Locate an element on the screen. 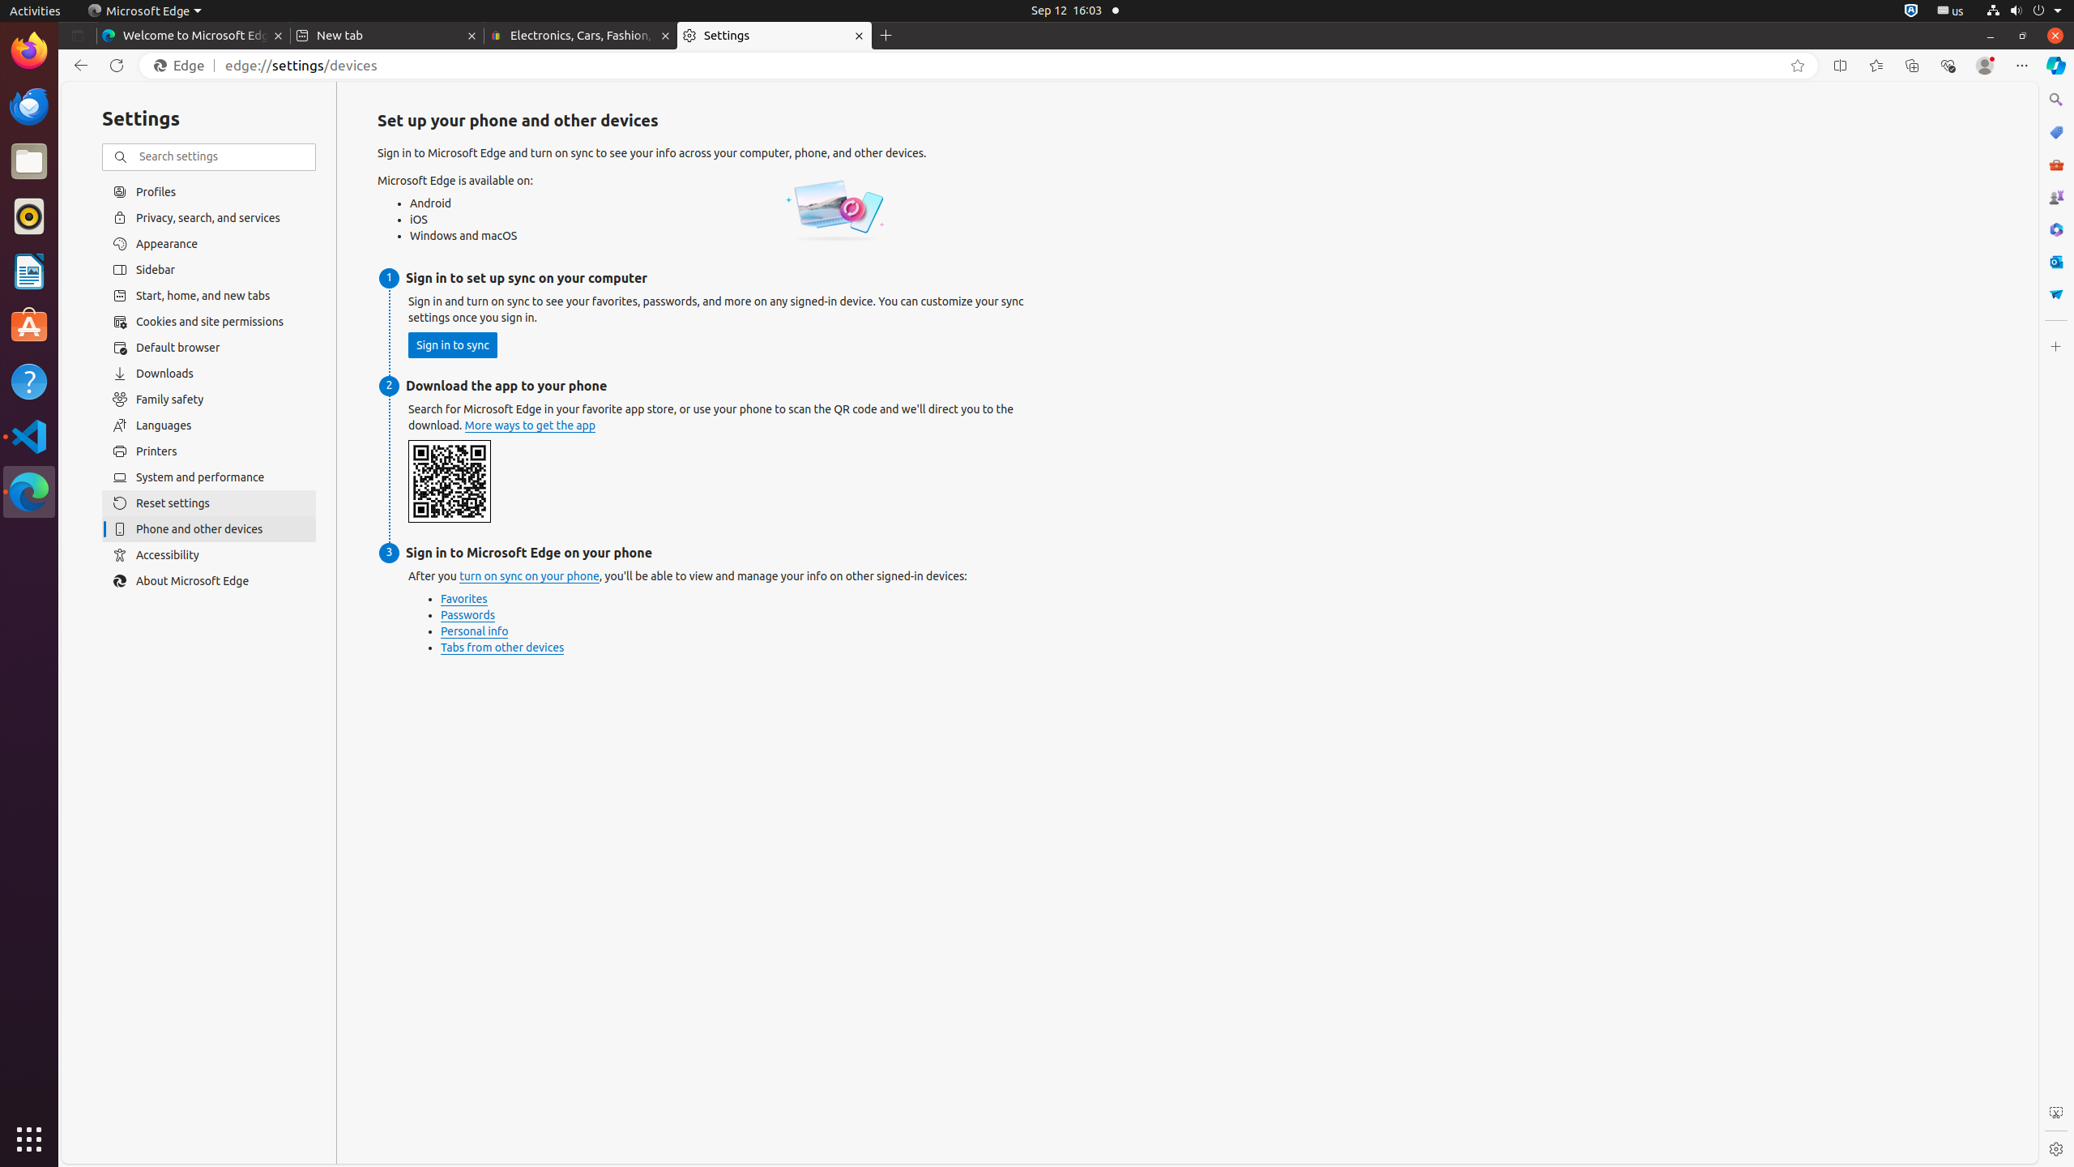  Drop is located at coordinates (2056, 294).